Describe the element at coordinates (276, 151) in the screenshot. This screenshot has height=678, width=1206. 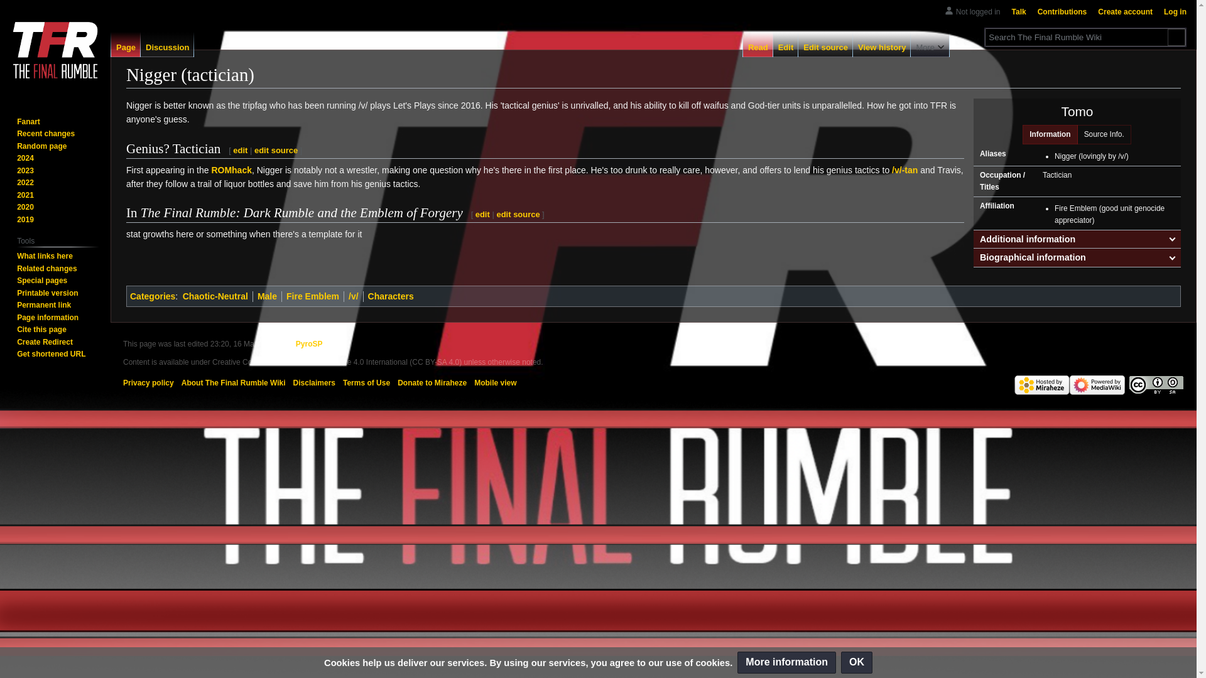
I see `Edit section's source code: Genius? Tactician` at that location.